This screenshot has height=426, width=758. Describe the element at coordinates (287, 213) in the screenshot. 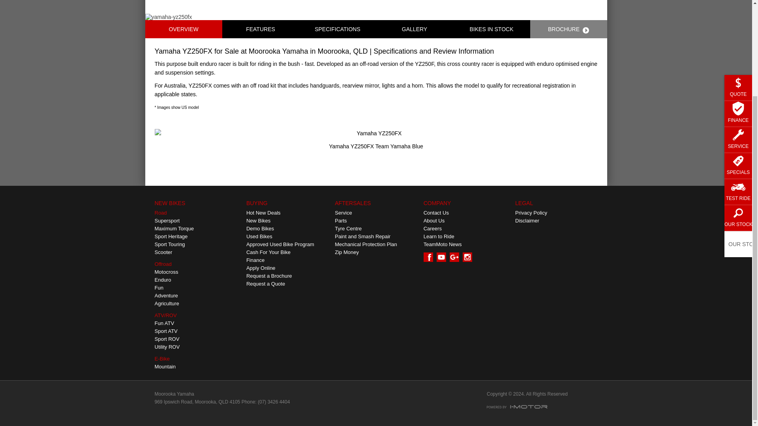

I see `Yamaha Special - Moorooka Yamaha` at that location.